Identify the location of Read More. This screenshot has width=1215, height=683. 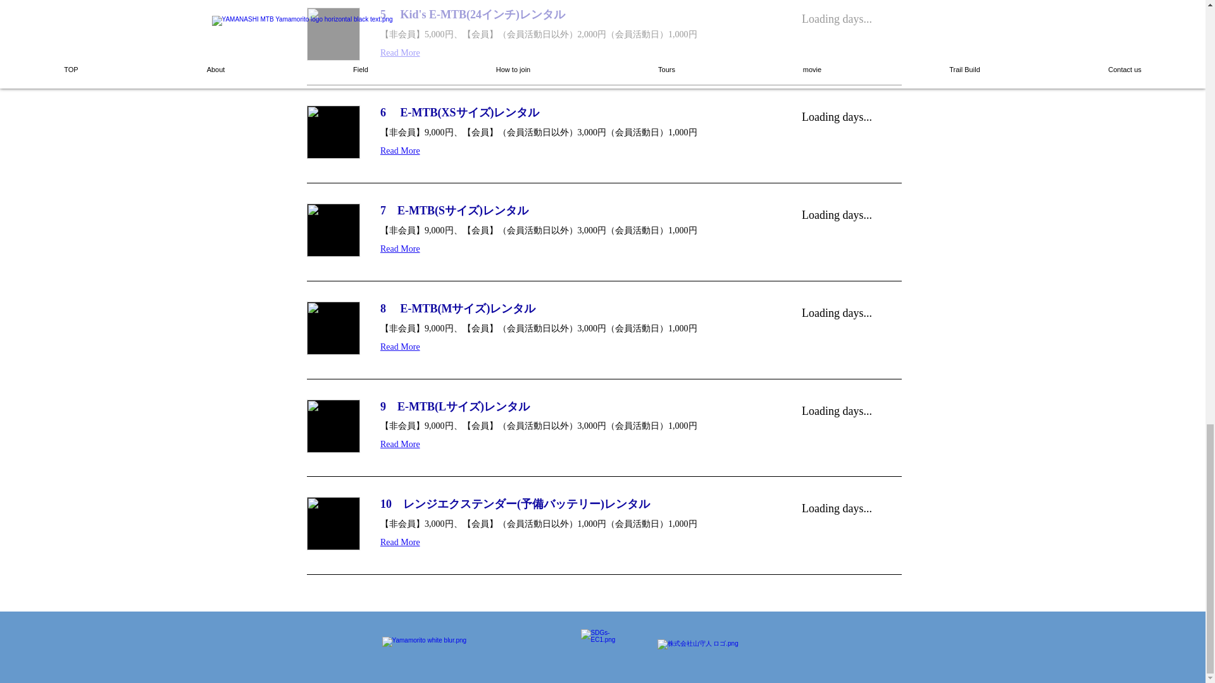
(575, 52).